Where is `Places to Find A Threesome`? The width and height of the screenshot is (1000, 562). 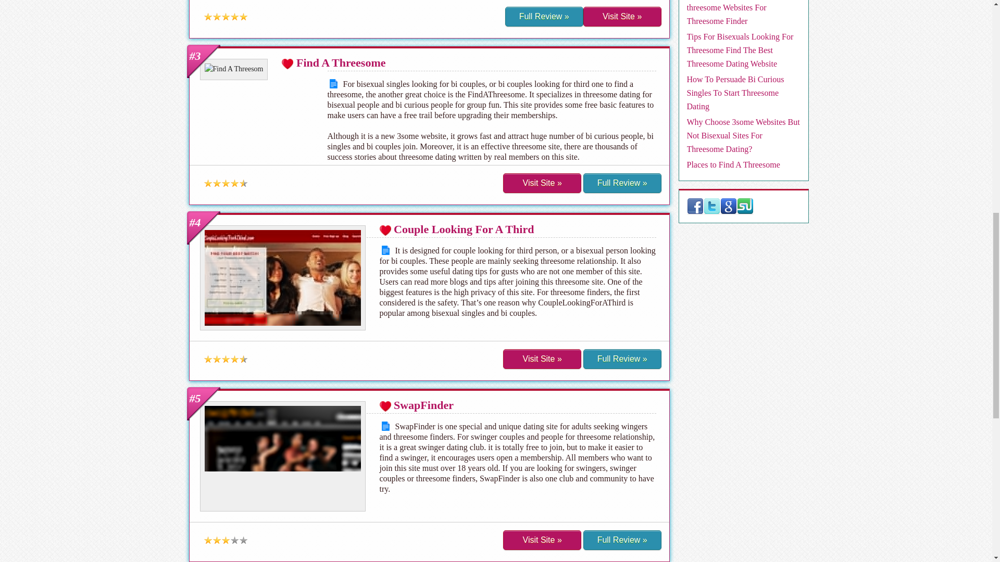
Places to Find A Threesome is located at coordinates (733, 164).